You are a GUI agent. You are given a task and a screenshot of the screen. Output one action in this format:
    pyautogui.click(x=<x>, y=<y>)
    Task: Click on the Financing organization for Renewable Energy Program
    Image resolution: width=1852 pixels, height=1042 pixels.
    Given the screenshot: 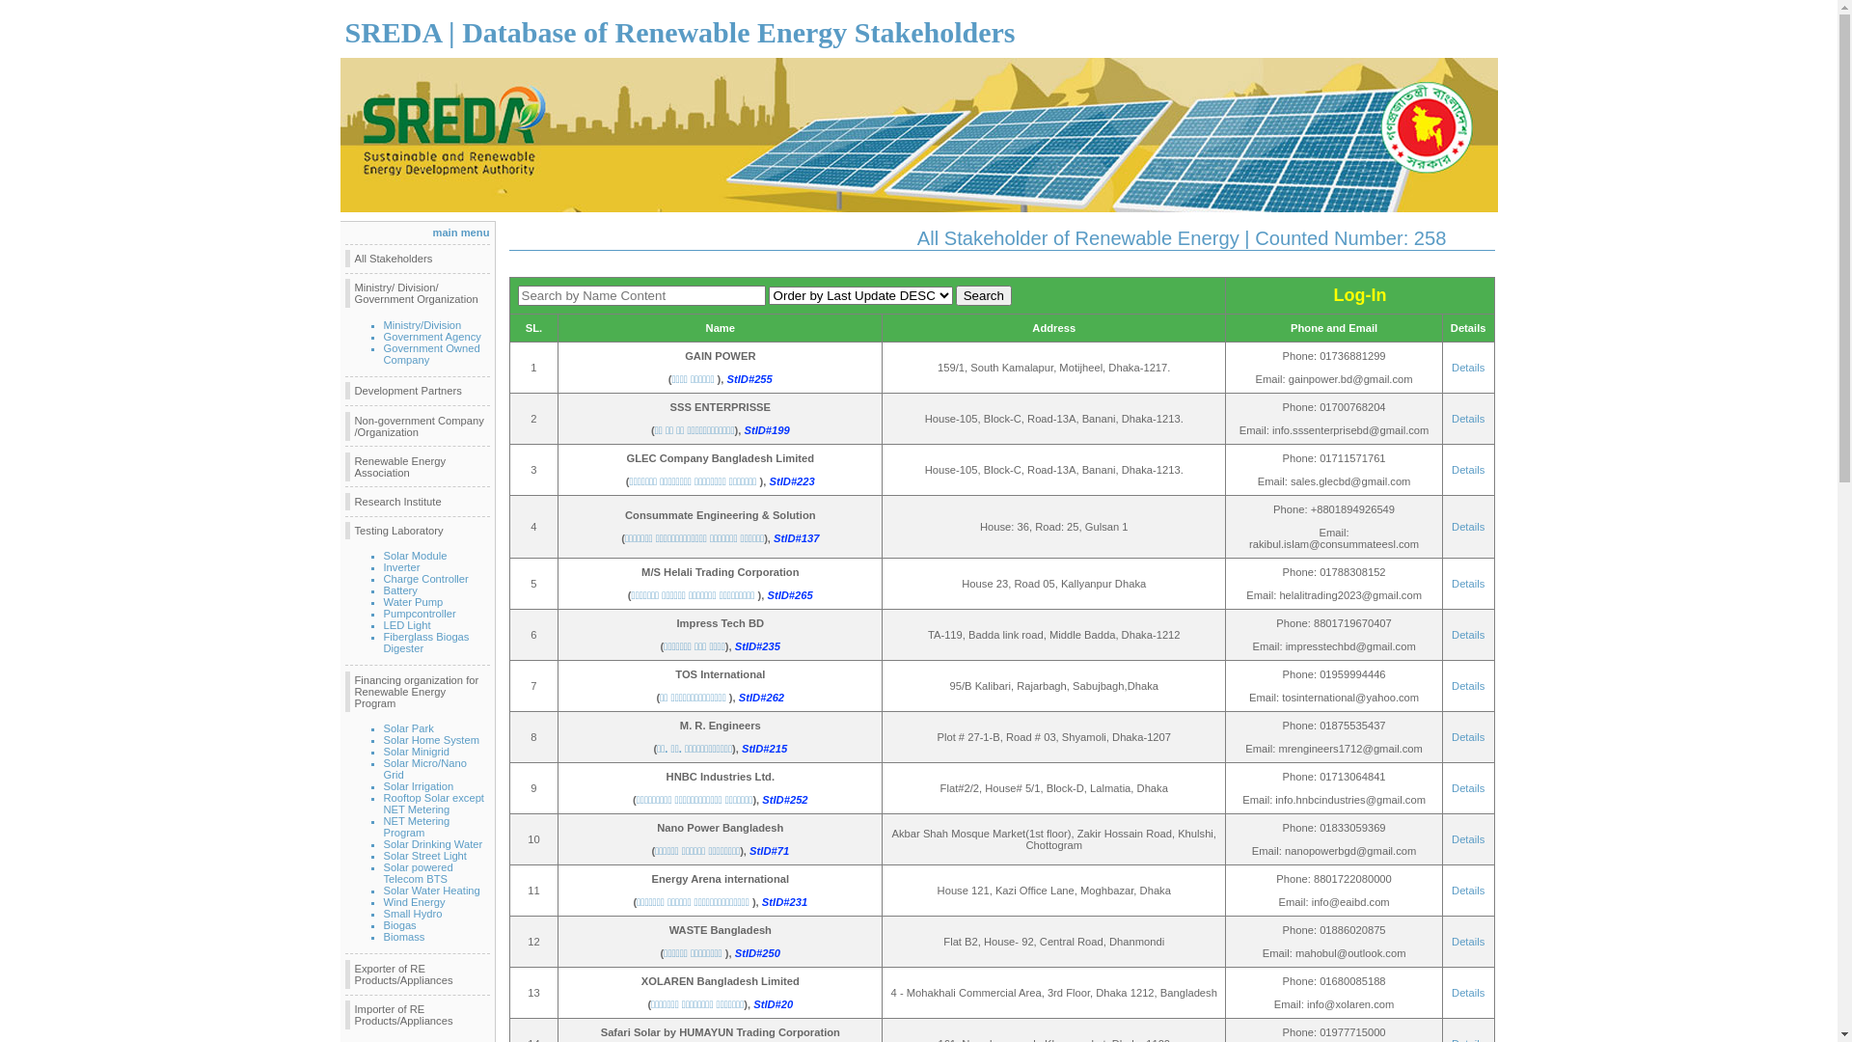 What is the action you would take?
    pyautogui.click(x=418, y=692)
    